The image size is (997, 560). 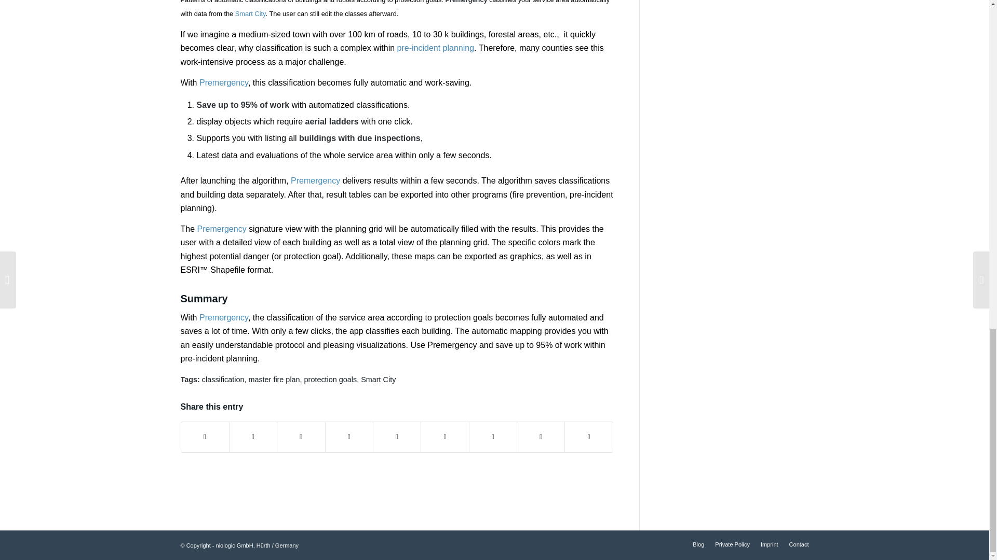 What do you see at coordinates (274, 379) in the screenshot?
I see `master fire plan` at bounding box center [274, 379].